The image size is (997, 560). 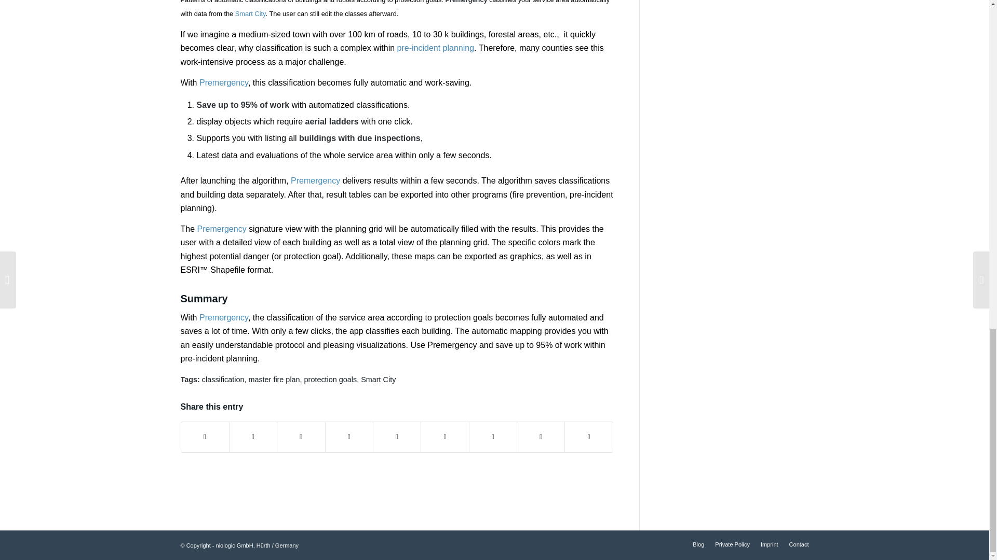 What do you see at coordinates (274, 379) in the screenshot?
I see `master fire plan` at bounding box center [274, 379].